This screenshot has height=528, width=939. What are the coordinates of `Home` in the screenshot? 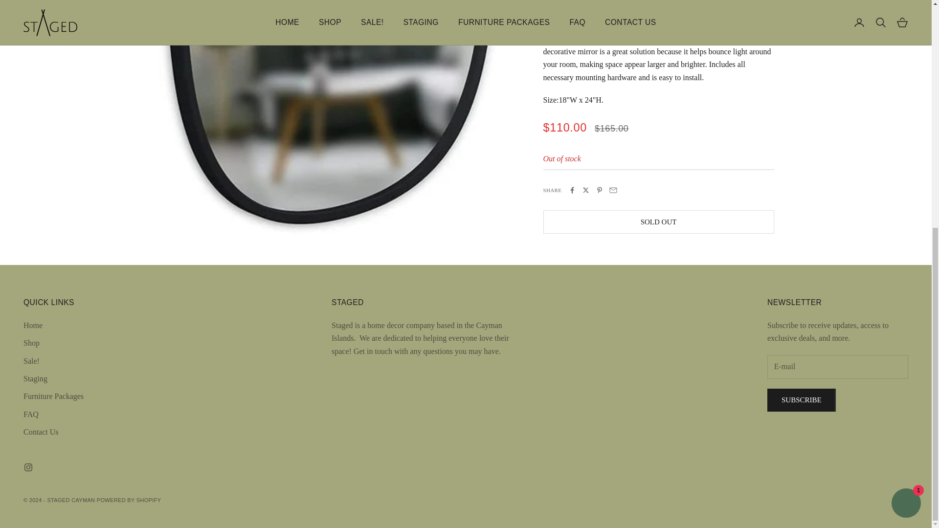 It's located at (33, 325).